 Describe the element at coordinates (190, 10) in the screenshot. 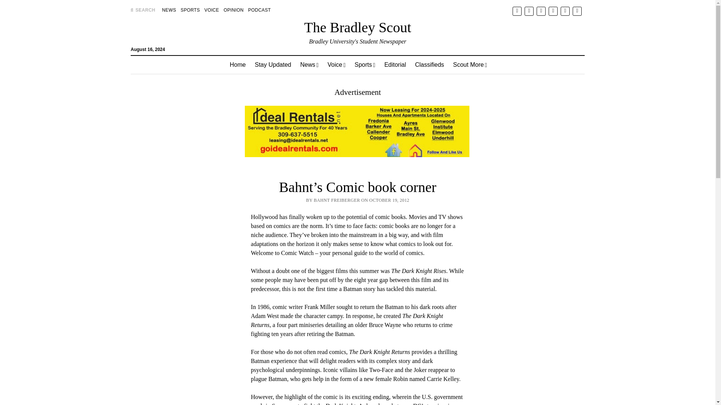

I see `SPORTS` at that location.